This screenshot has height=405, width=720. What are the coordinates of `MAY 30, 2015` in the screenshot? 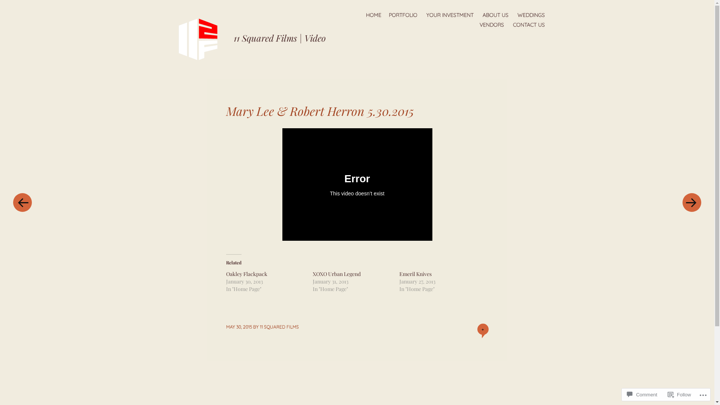 It's located at (238, 327).